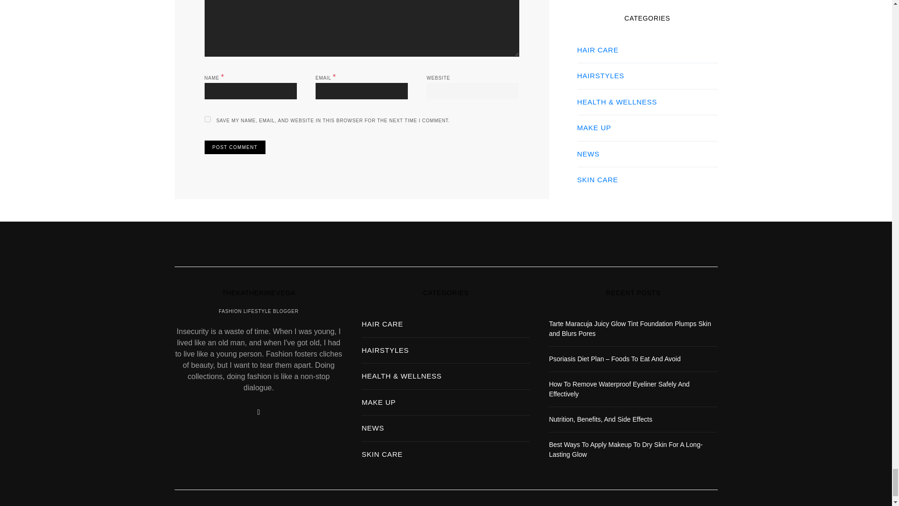  What do you see at coordinates (207, 119) in the screenshot?
I see `yes` at bounding box center [207, 119].